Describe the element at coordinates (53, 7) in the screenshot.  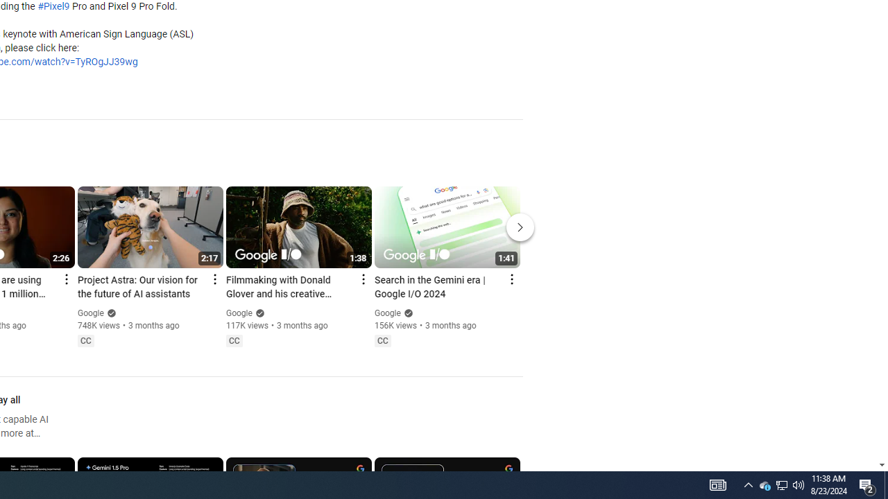
I see `#Pixel9` at that location.